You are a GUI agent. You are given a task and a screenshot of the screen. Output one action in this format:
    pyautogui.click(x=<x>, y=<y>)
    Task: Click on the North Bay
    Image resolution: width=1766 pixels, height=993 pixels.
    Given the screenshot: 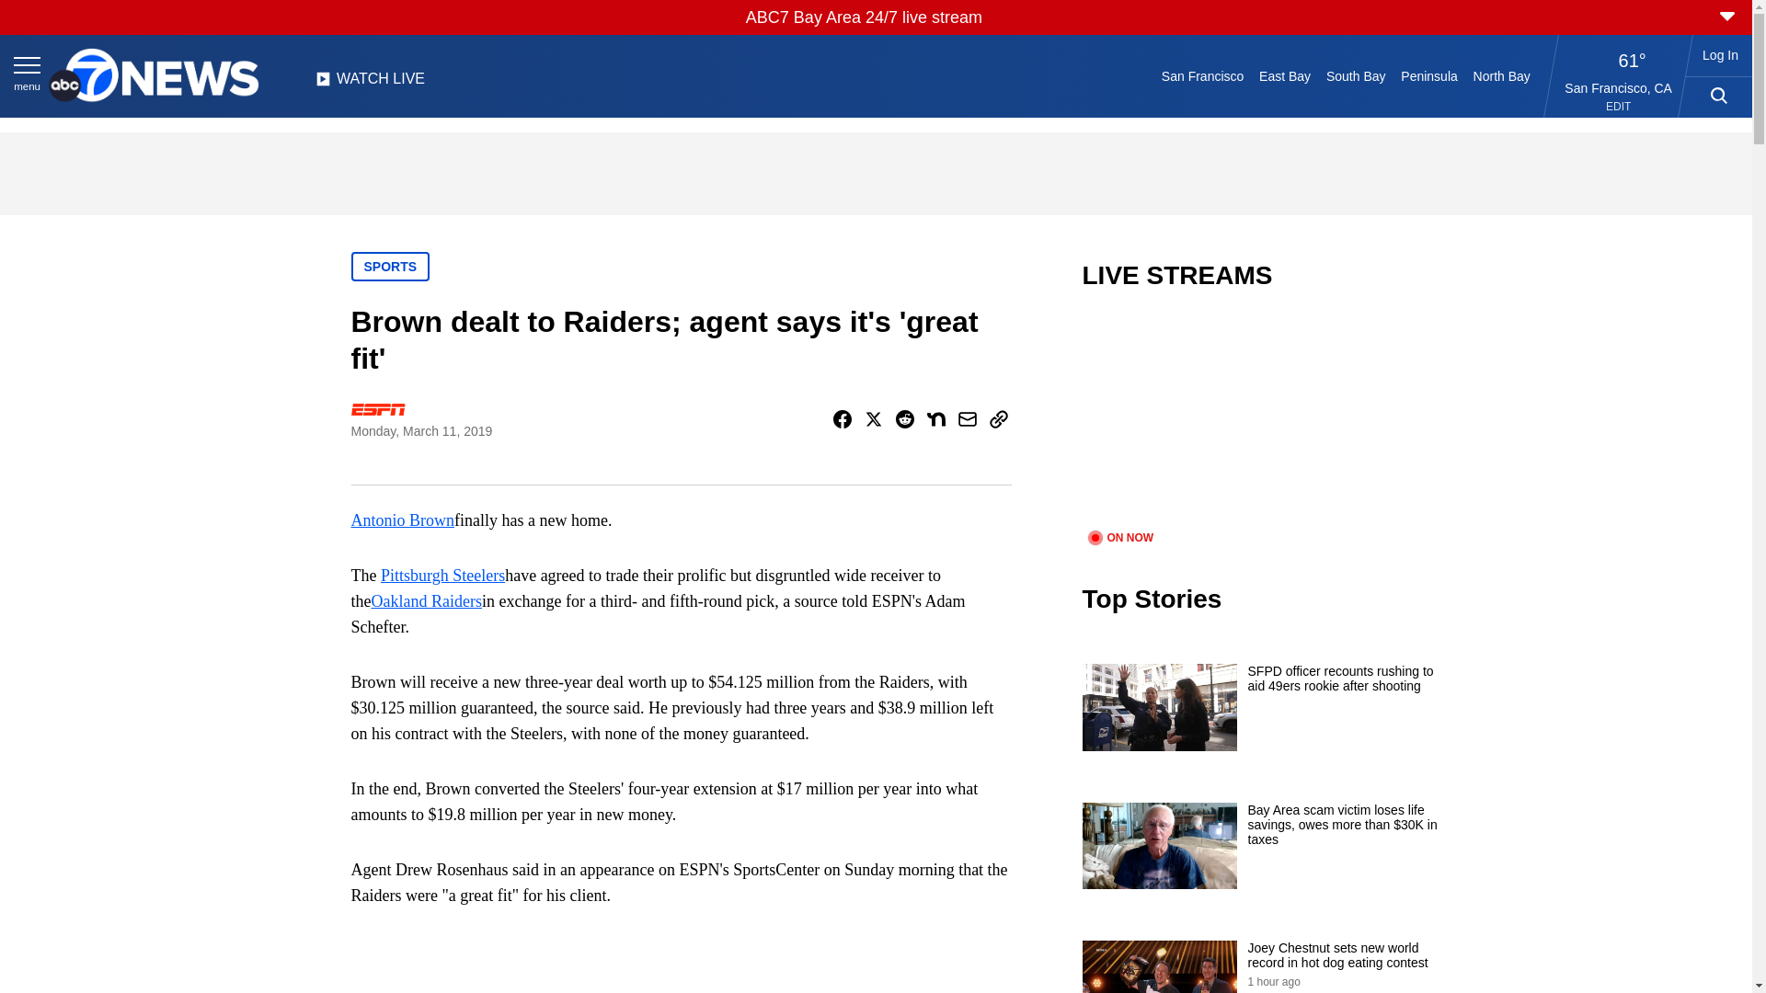 What is the action you would take?
    pyautogui.click(x=1501, y=75)
    